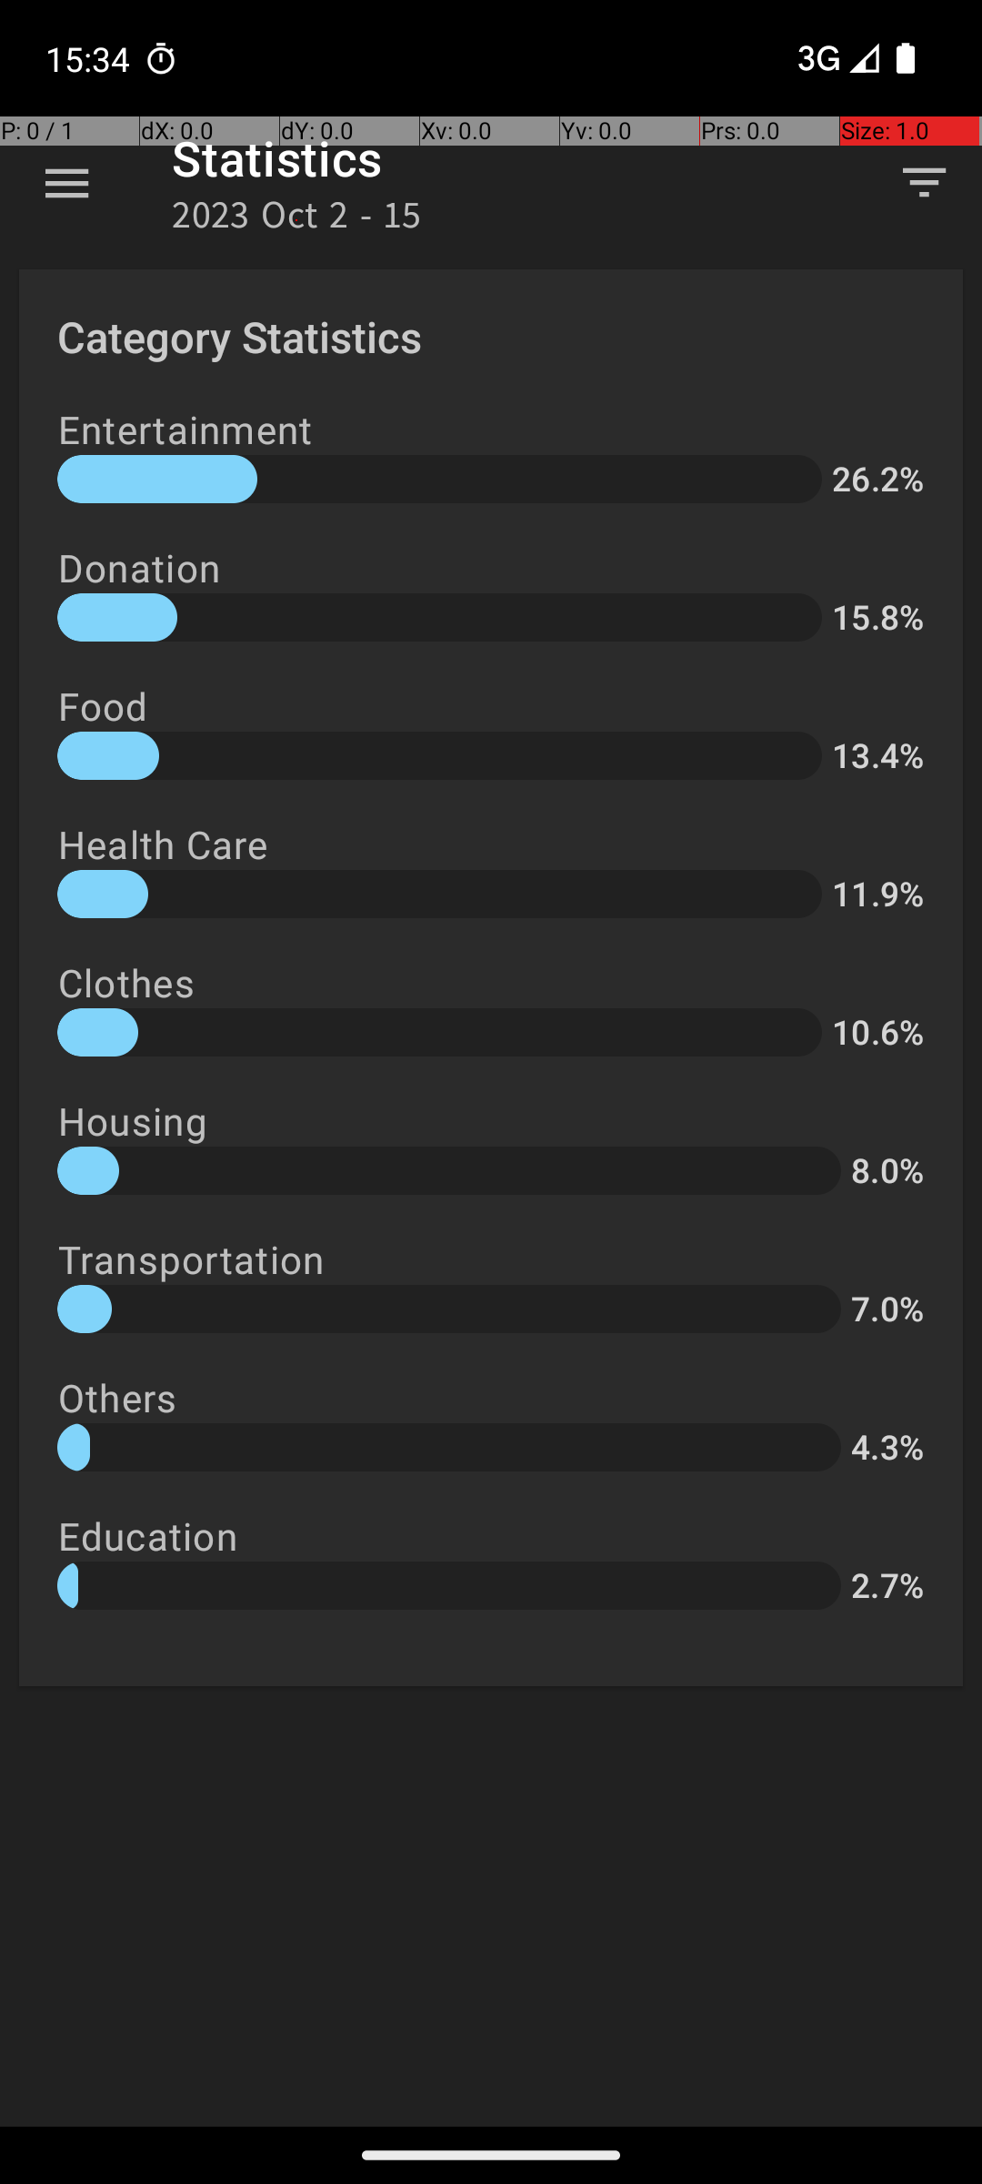 The image size is (982, 2184). What do you see at coordinates (117, 1397) in the screenshot?
I see `Others` at bounding box center [117, 1397].